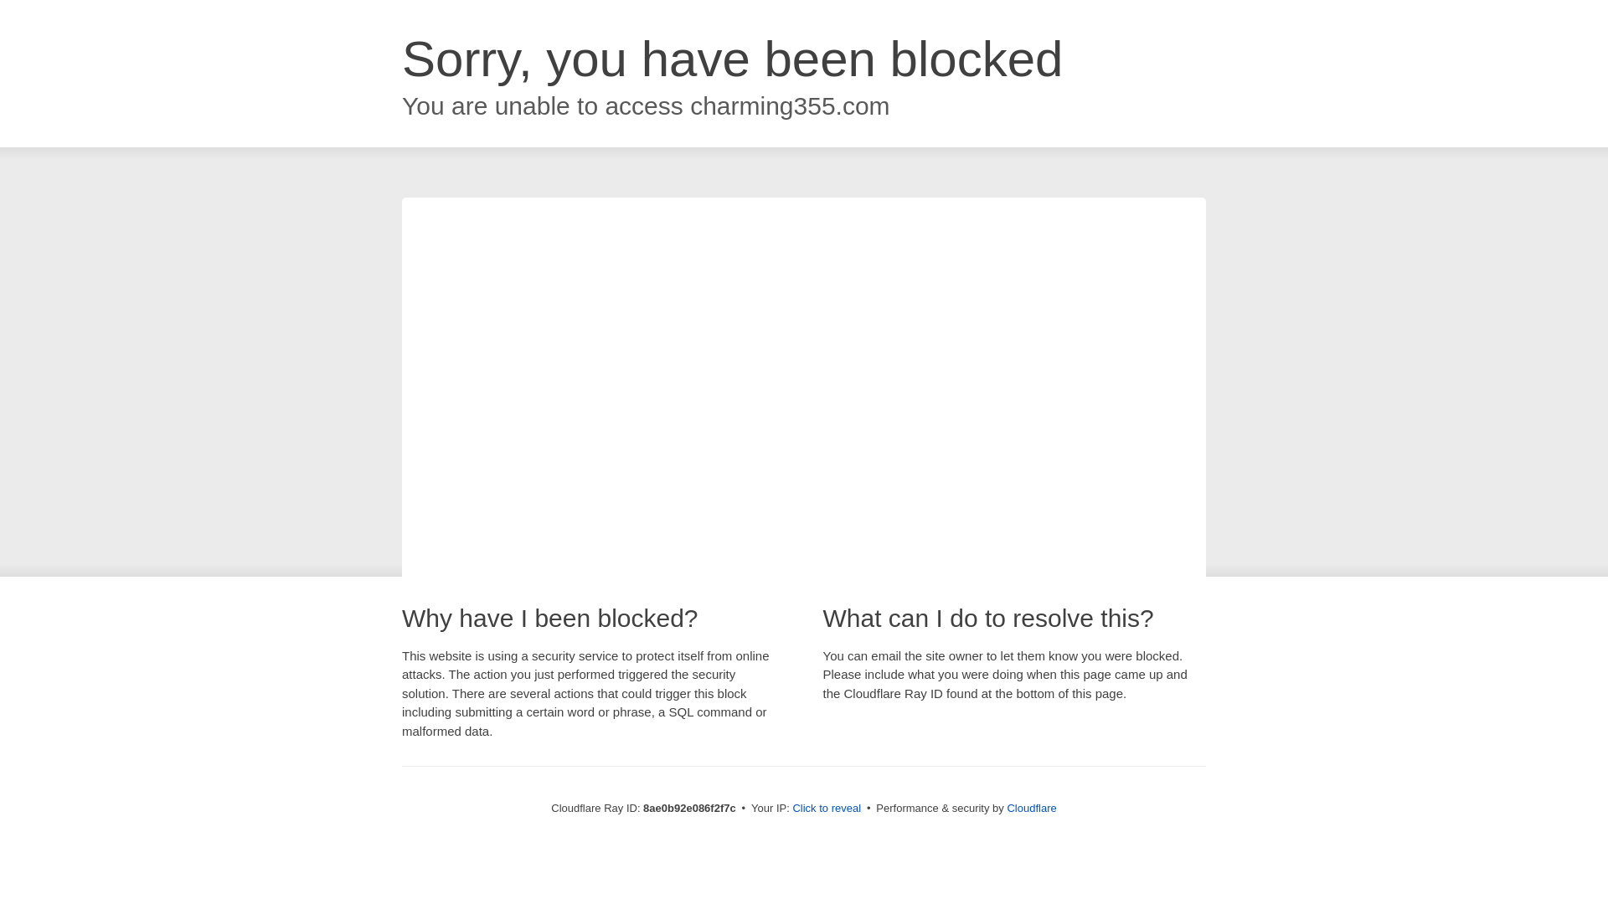  I want to click on Cloudflare, so click(1031, 808).